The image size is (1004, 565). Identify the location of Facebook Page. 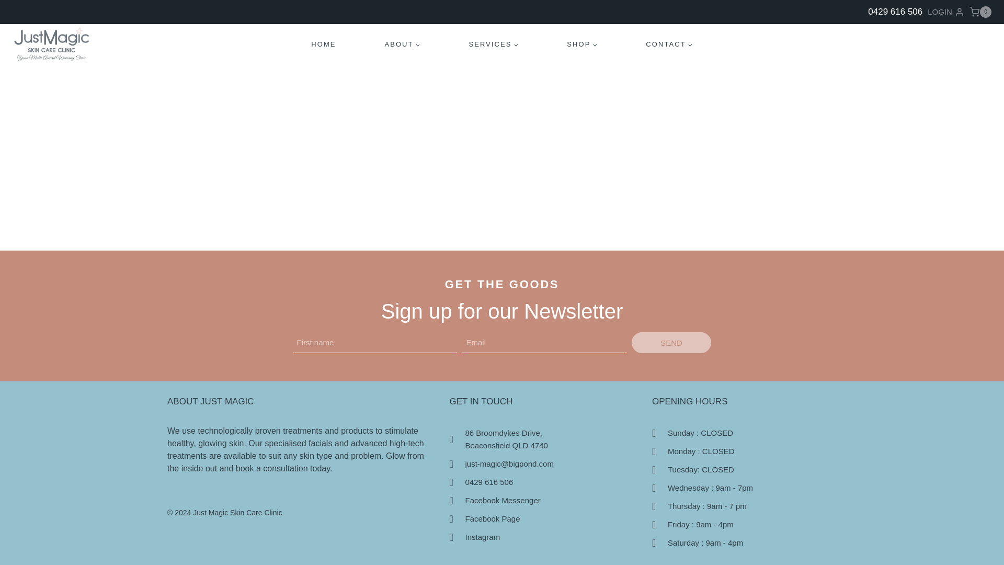
(671, 343).